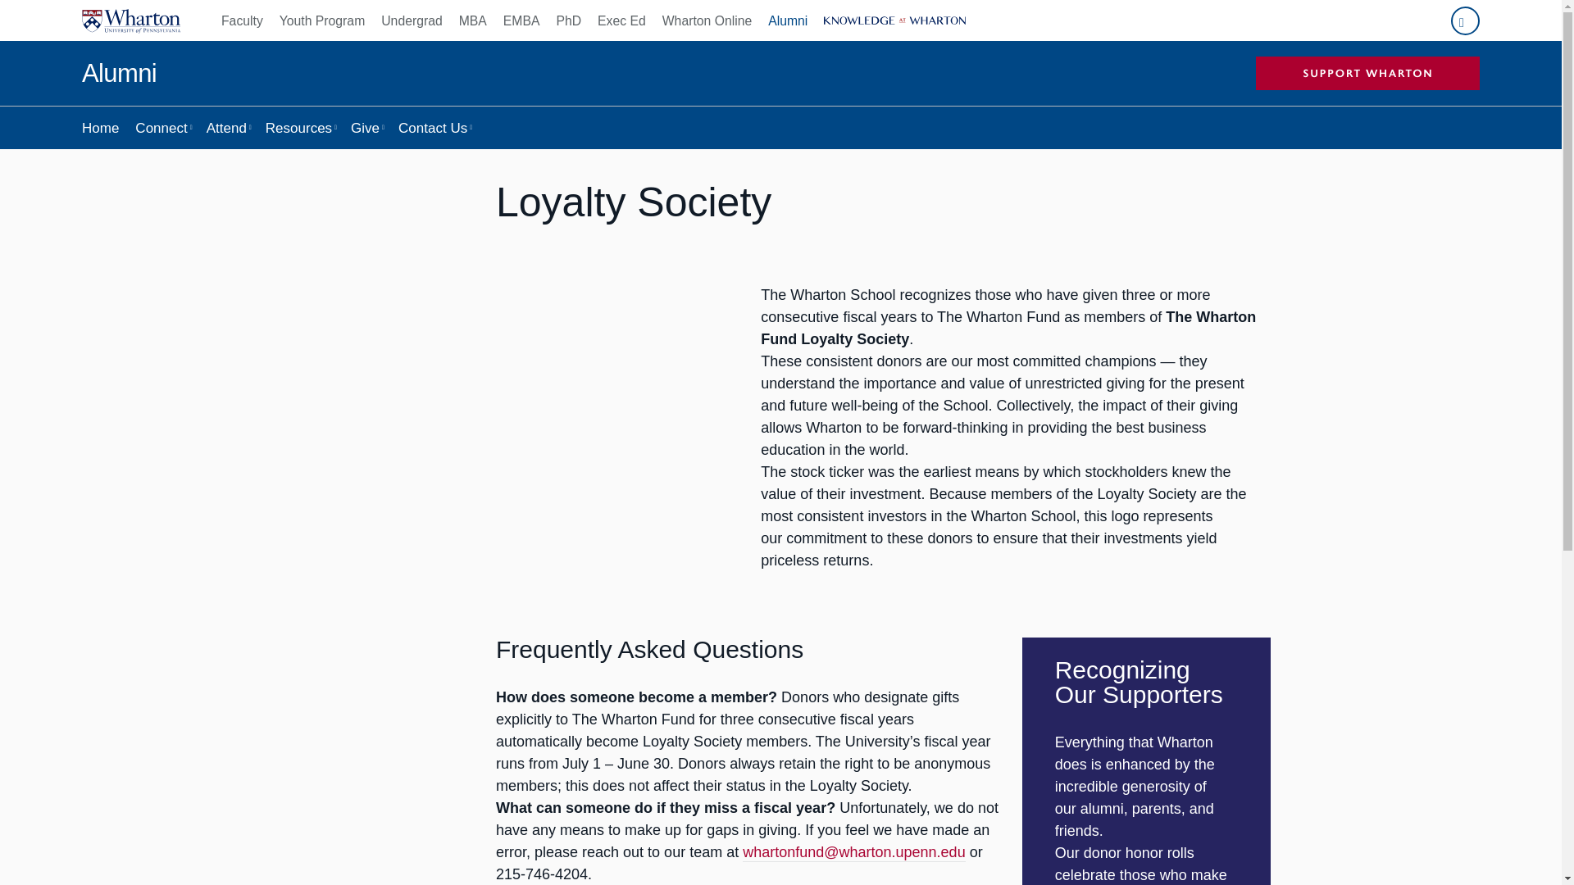 This screenshot has width=1574, height=885. Describe the element at coordinates (787, 20) in the screenshot. I see `Alumni` at that location.